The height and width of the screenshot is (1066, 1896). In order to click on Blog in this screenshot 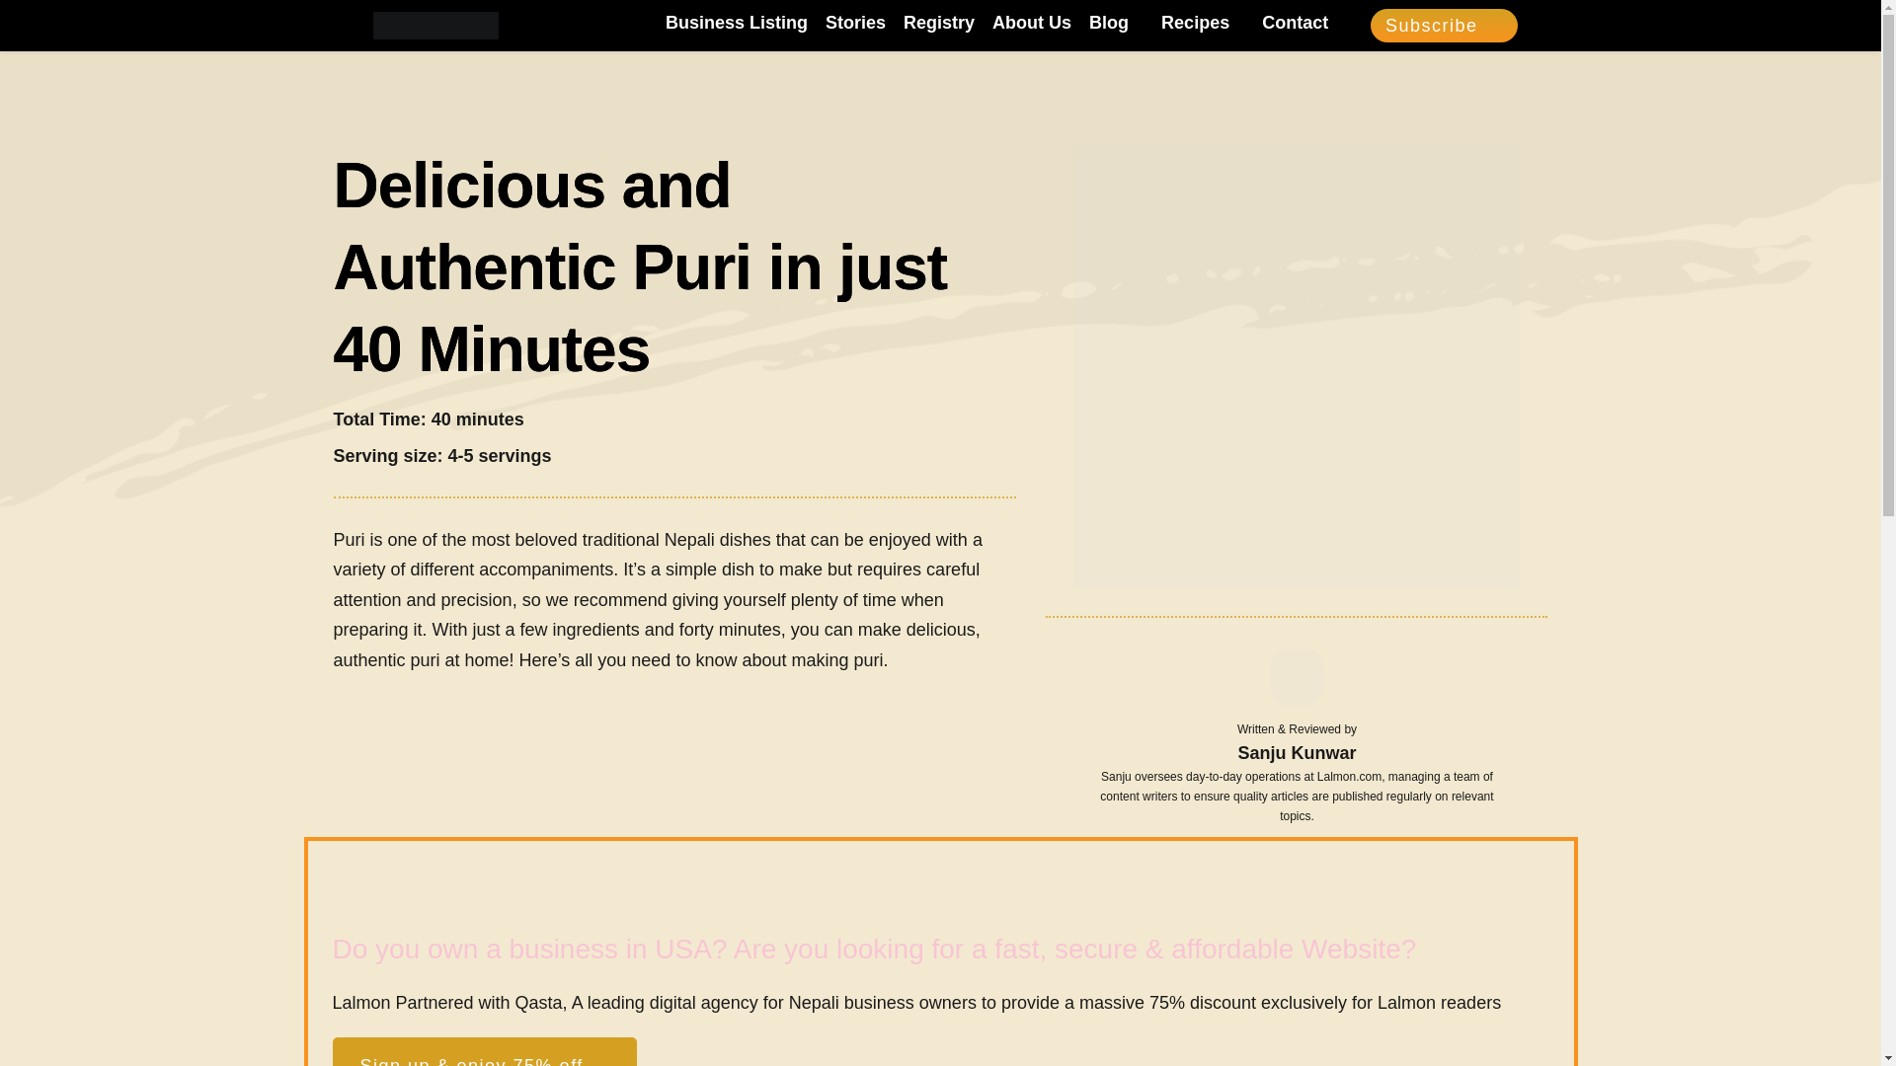, I will do `click(1116, 22)`.